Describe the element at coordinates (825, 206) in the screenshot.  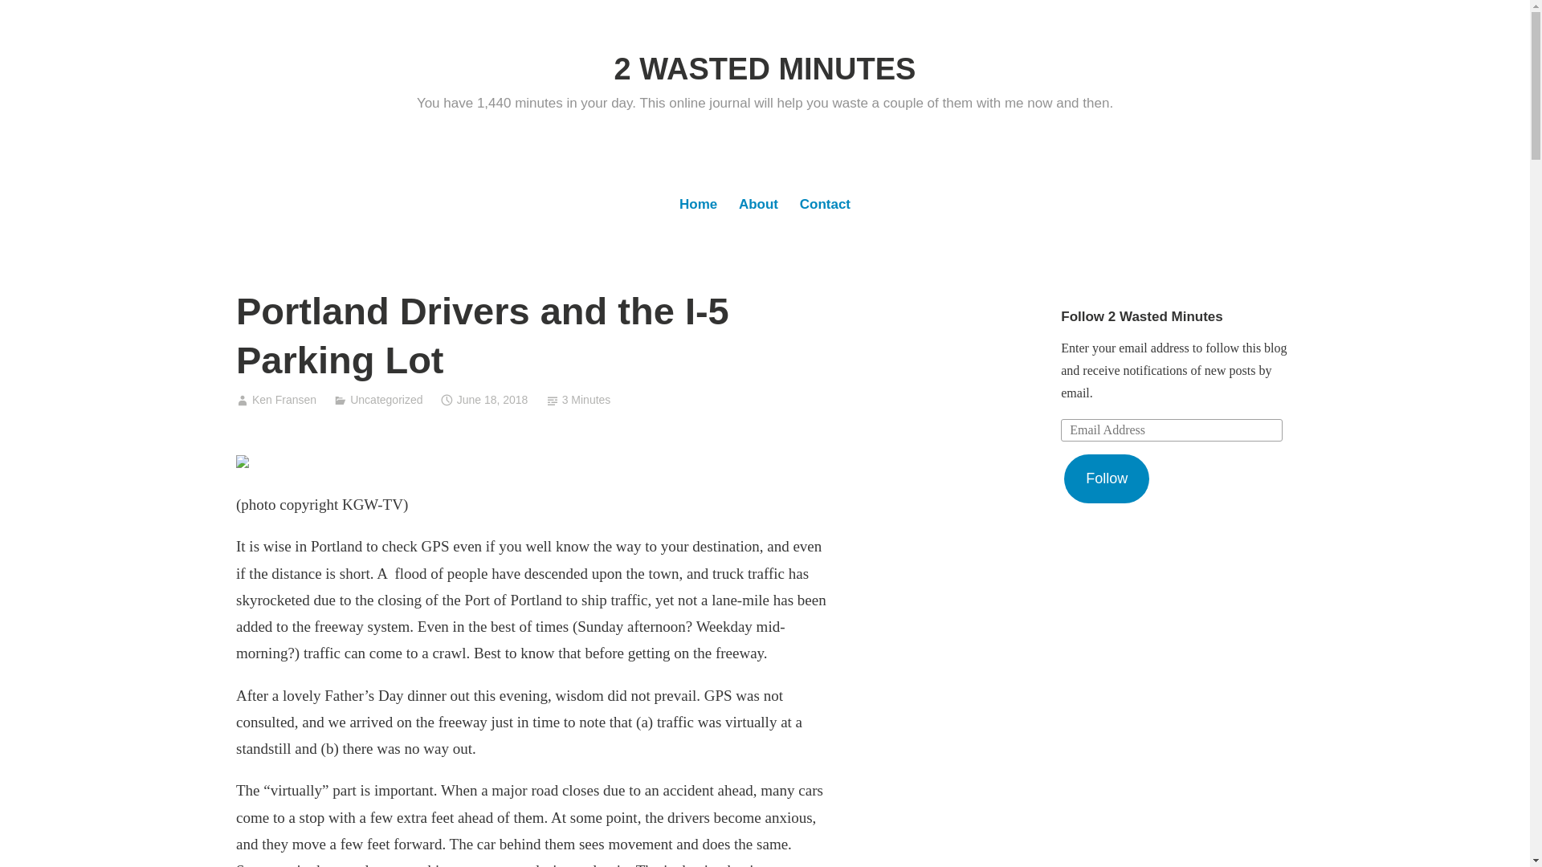
I see `Contact` at that location.